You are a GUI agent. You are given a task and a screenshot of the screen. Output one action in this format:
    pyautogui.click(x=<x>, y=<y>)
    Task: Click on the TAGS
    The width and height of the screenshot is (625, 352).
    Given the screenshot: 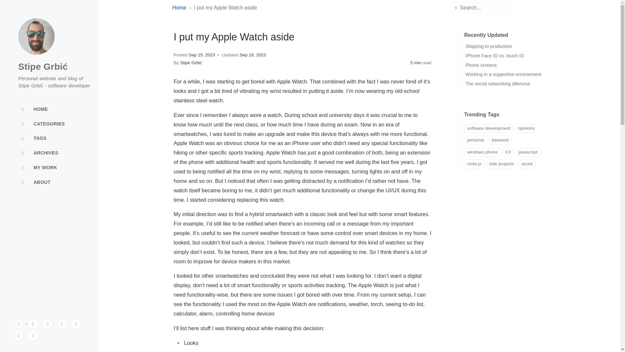 What is the action you would take?
    pyautogui.click(x=49, y=139)
    